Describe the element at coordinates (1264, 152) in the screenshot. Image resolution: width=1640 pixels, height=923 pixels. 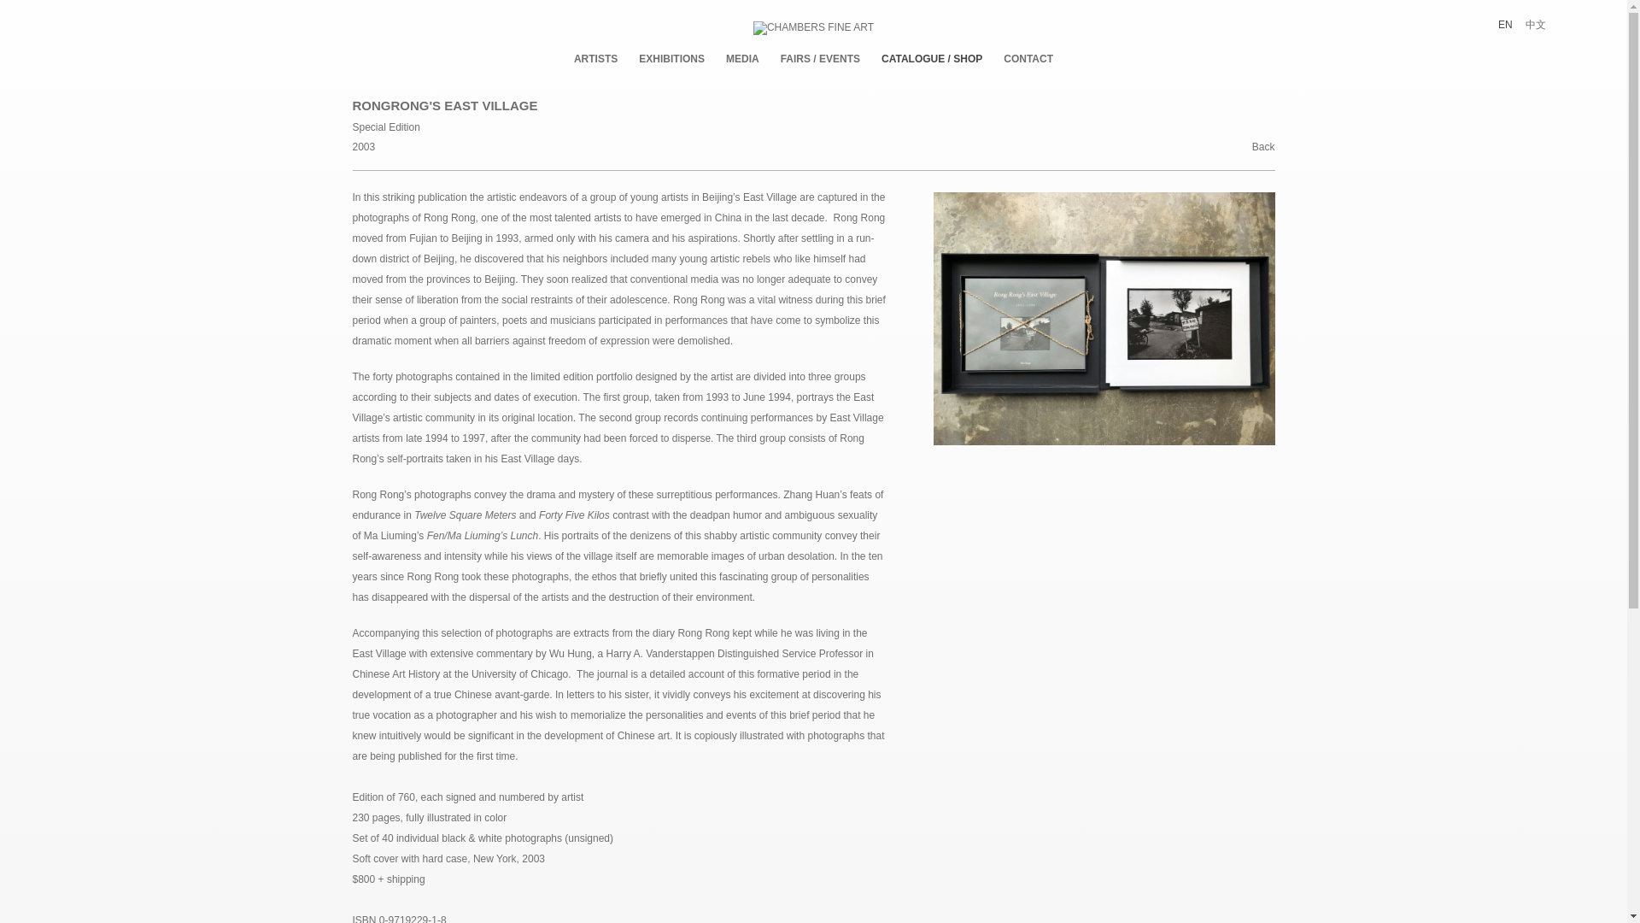
I see `Back` at that location.